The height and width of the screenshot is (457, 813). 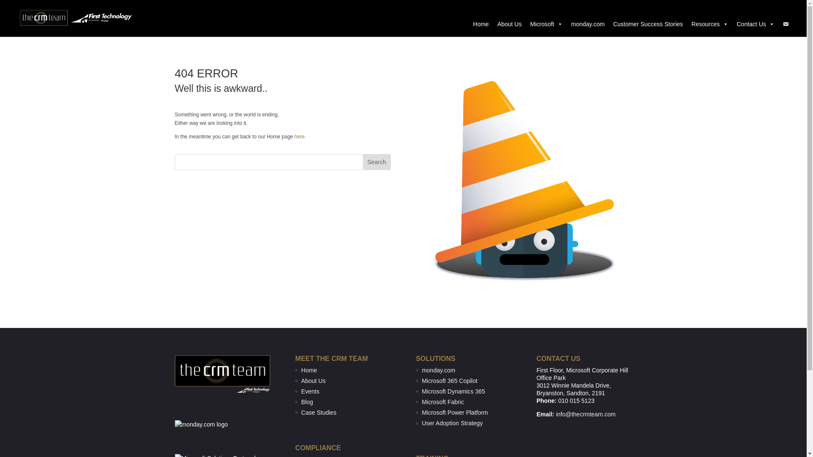 I want to click on Microsoft, so click(x=546, y=24).